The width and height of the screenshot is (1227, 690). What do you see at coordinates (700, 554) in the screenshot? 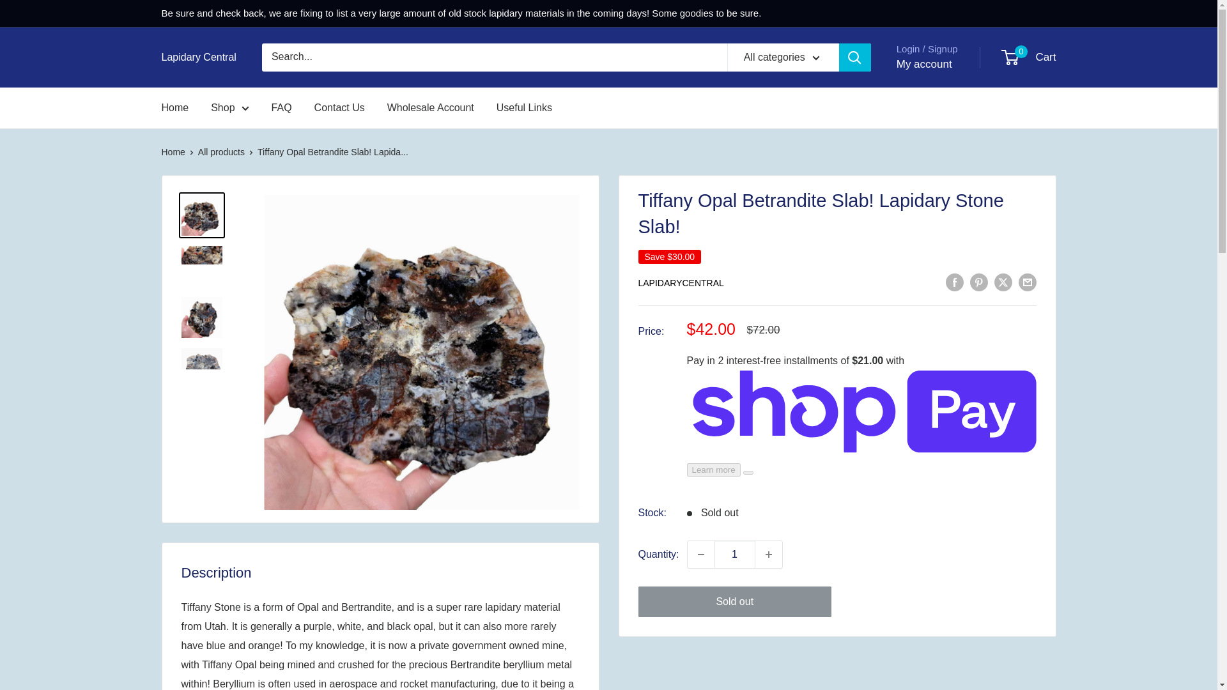
I see `Increase quantity by 1` at bounding box center [700, 554].